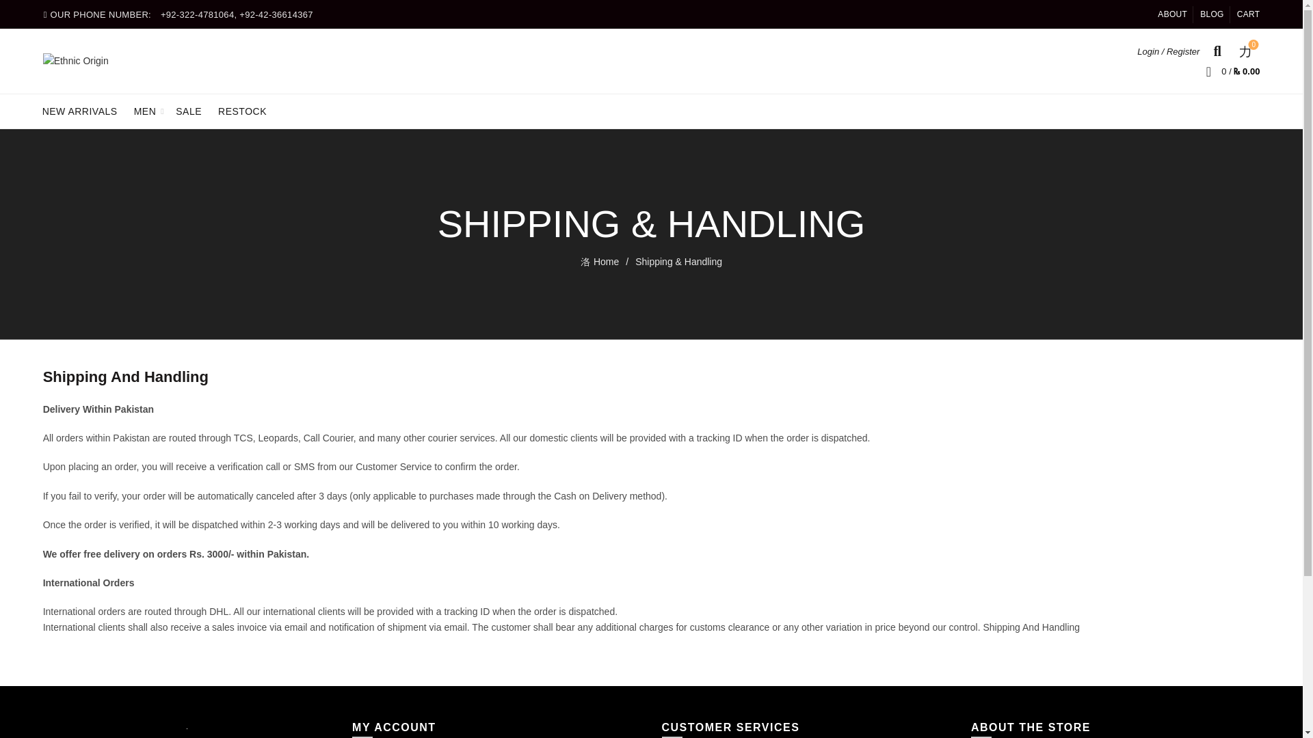  What do you see at coordinates (242, 111) in the screenshot?
I see `RESTOCK` at bounding box center [242, 111].